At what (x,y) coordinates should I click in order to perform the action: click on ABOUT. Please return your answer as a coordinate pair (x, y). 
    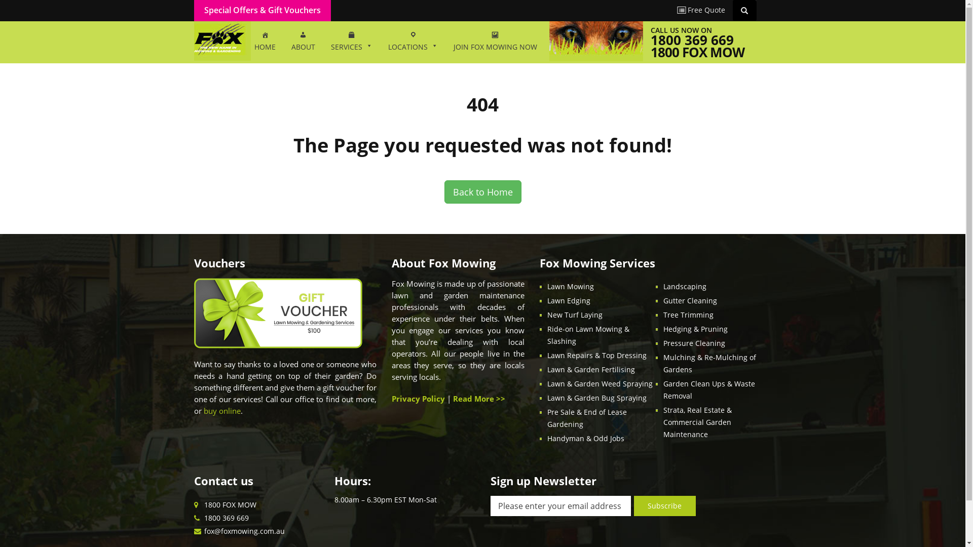
    Looking at the image, I should click on (303, 42).